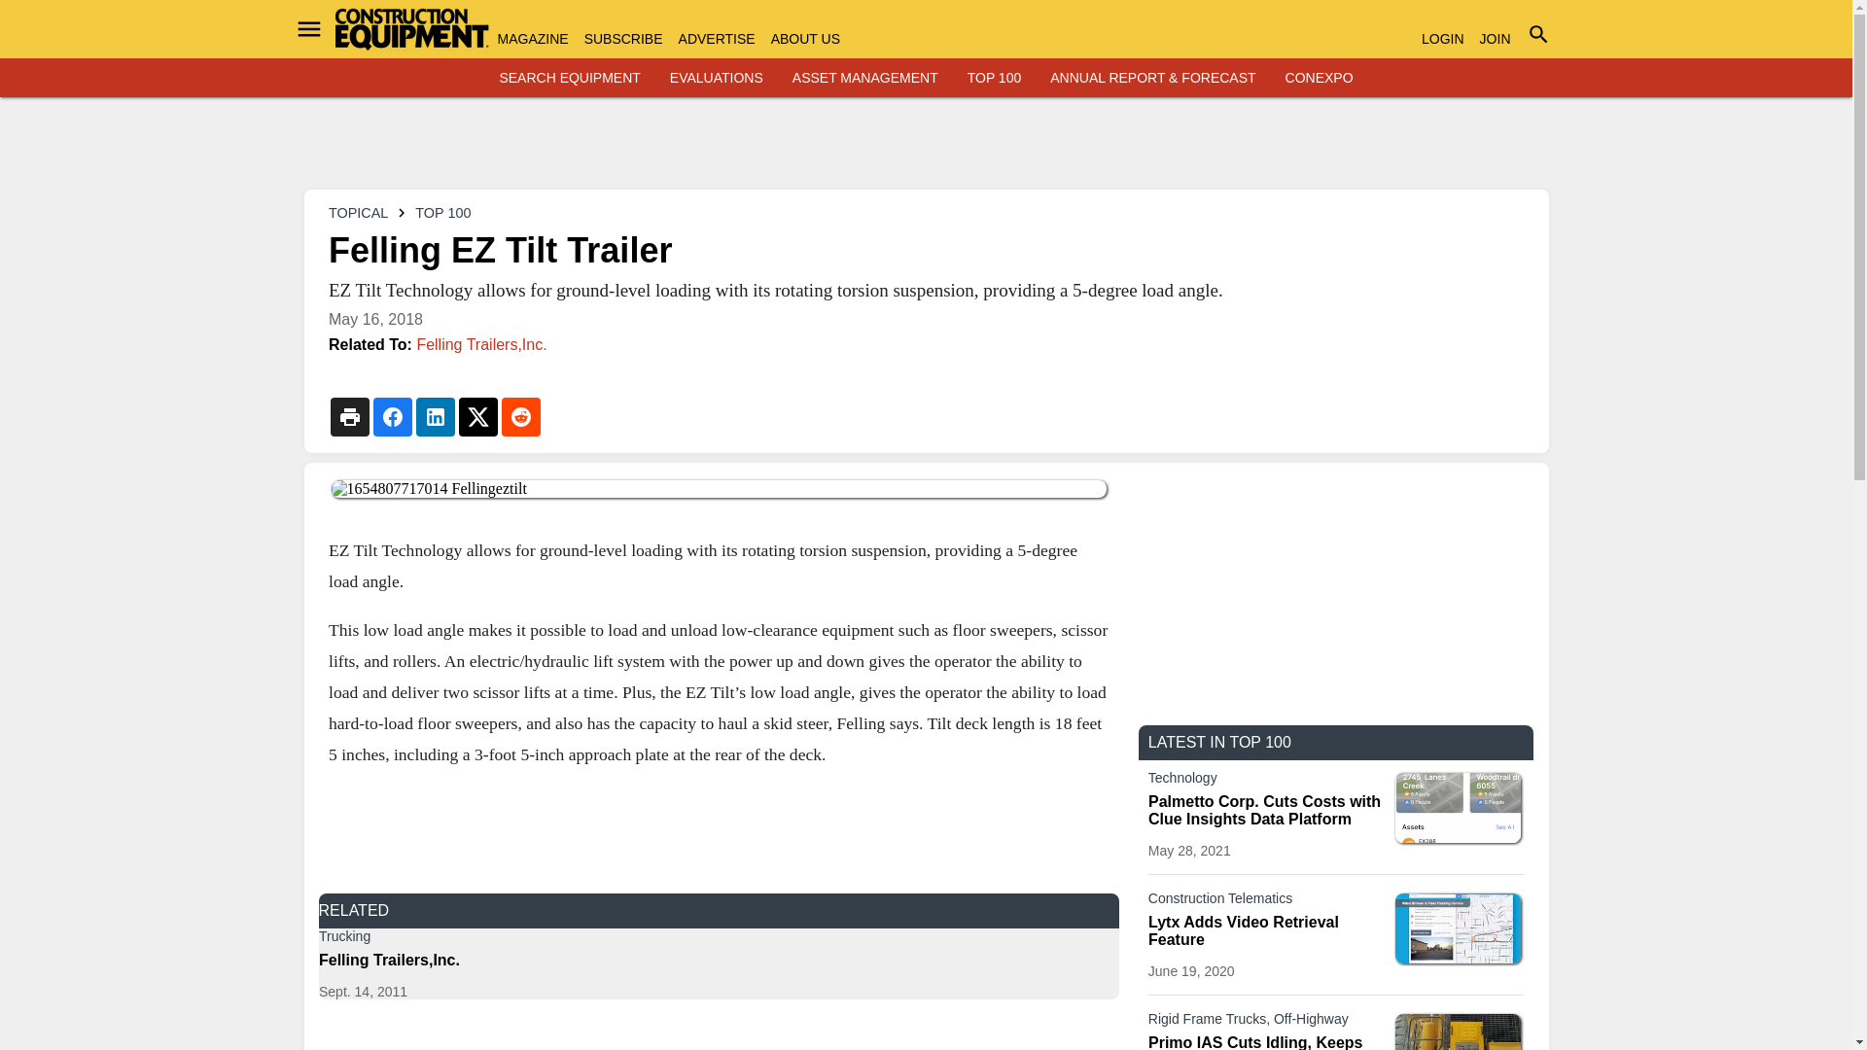  Describe the element at coordinates (1496, 39) in the screenshot. I see `JOIN` at that location.